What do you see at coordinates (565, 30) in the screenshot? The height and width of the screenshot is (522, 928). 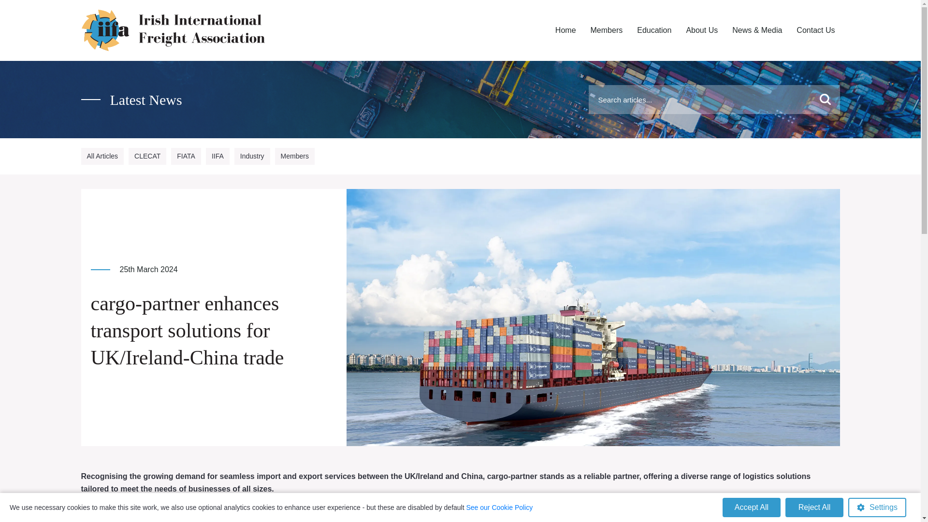 I see `Home Page` at bounding box center [565, 30].